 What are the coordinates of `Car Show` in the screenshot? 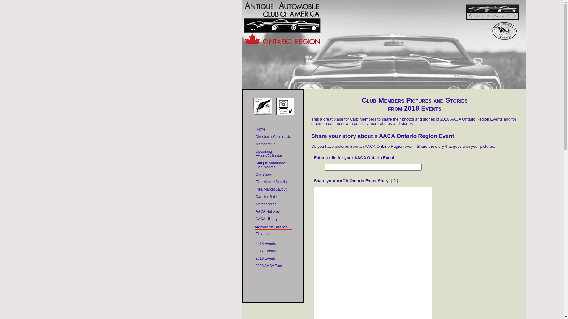 It's located at (273, 175).